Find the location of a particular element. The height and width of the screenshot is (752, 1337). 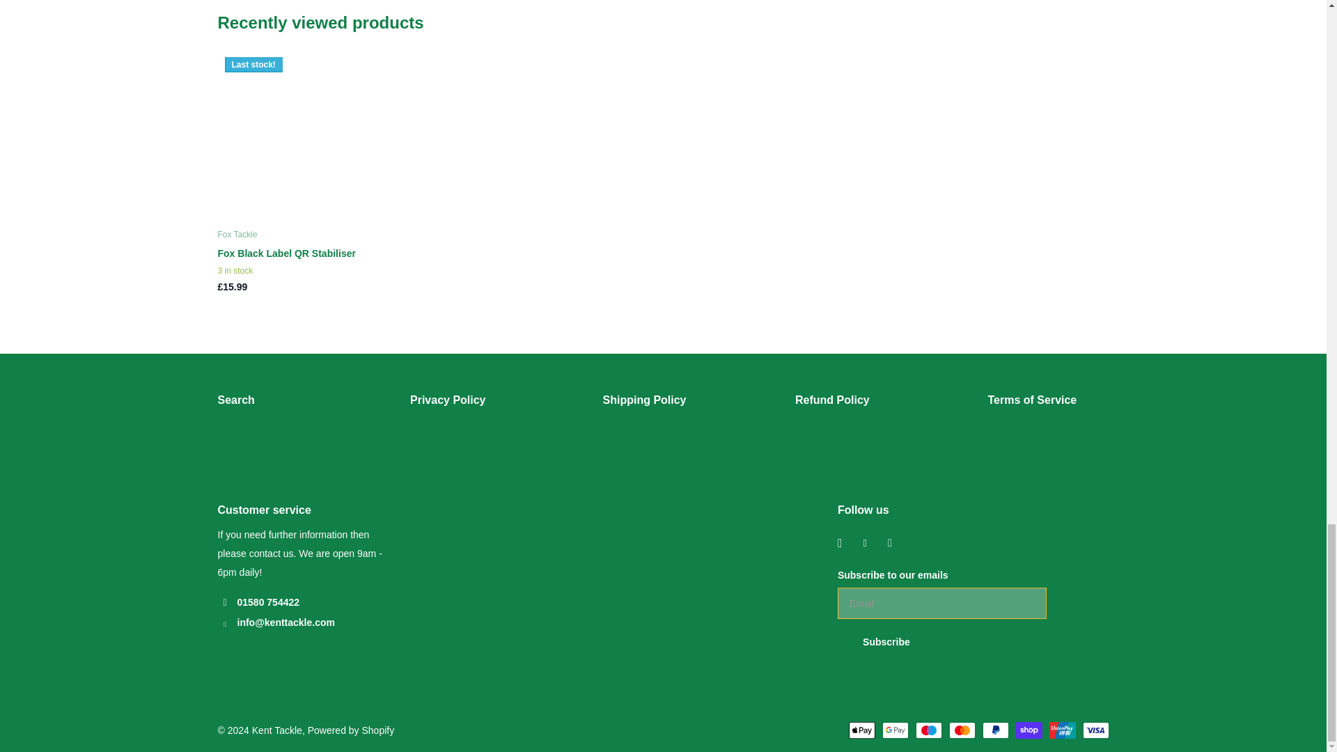

Union Pay is located at coordinates (1061, 730).